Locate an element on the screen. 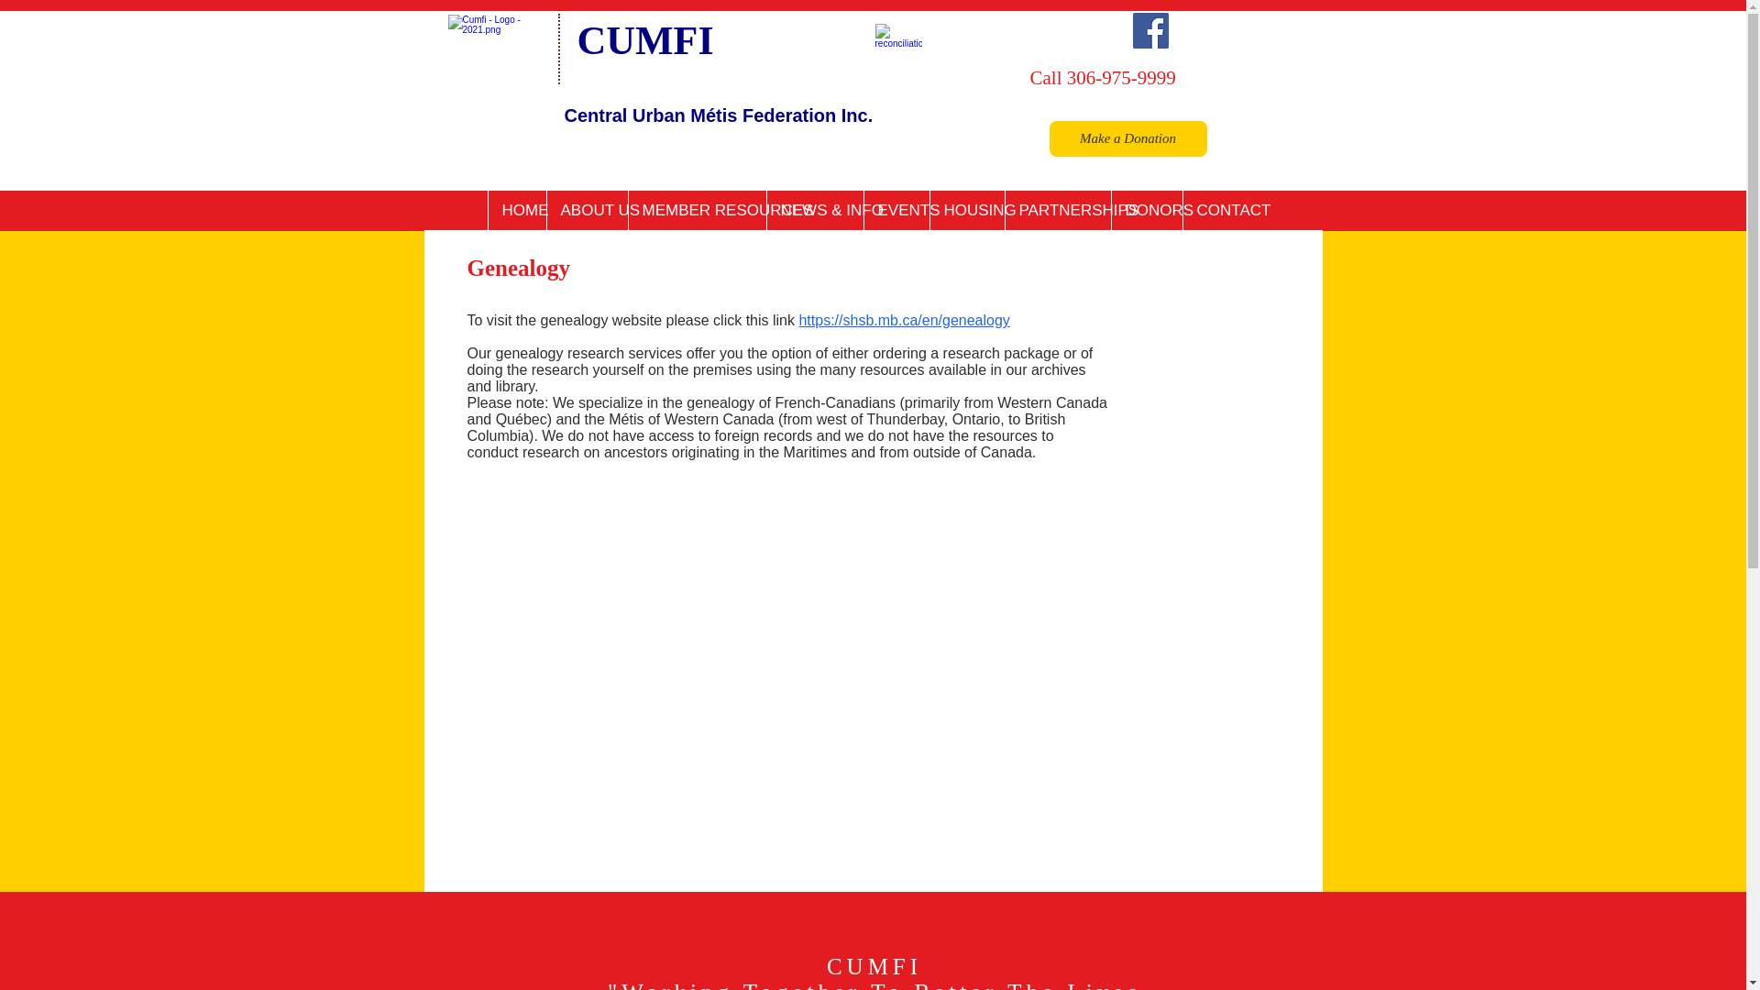  PARTNERSHIPS is located at coordinates (1058, 211).